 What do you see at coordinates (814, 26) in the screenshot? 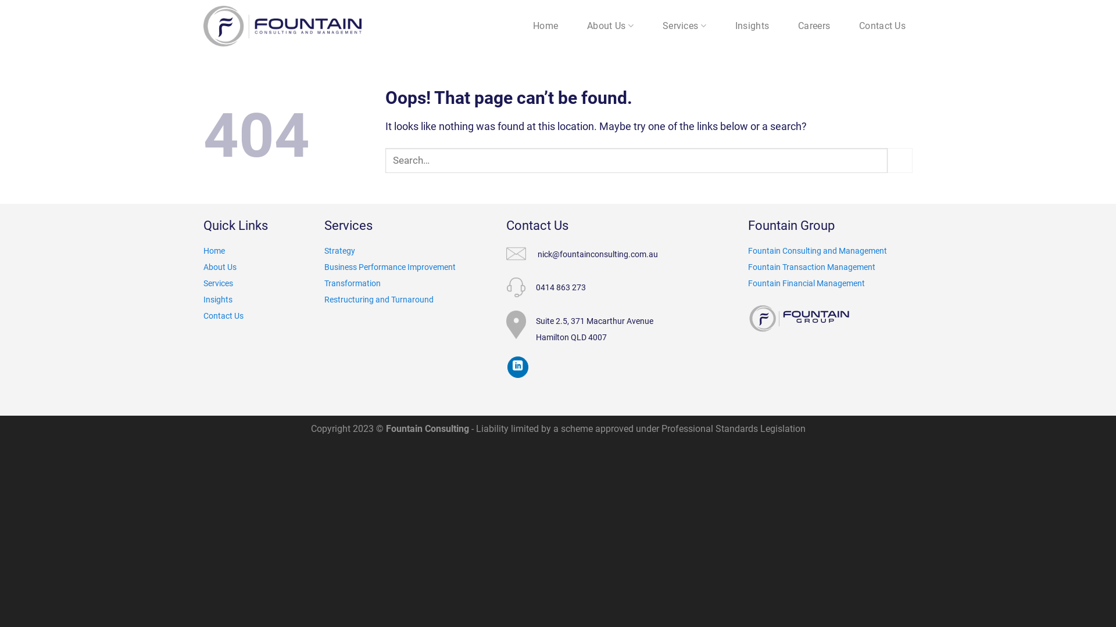
I see `Careers` at bounding box center [814, 26].